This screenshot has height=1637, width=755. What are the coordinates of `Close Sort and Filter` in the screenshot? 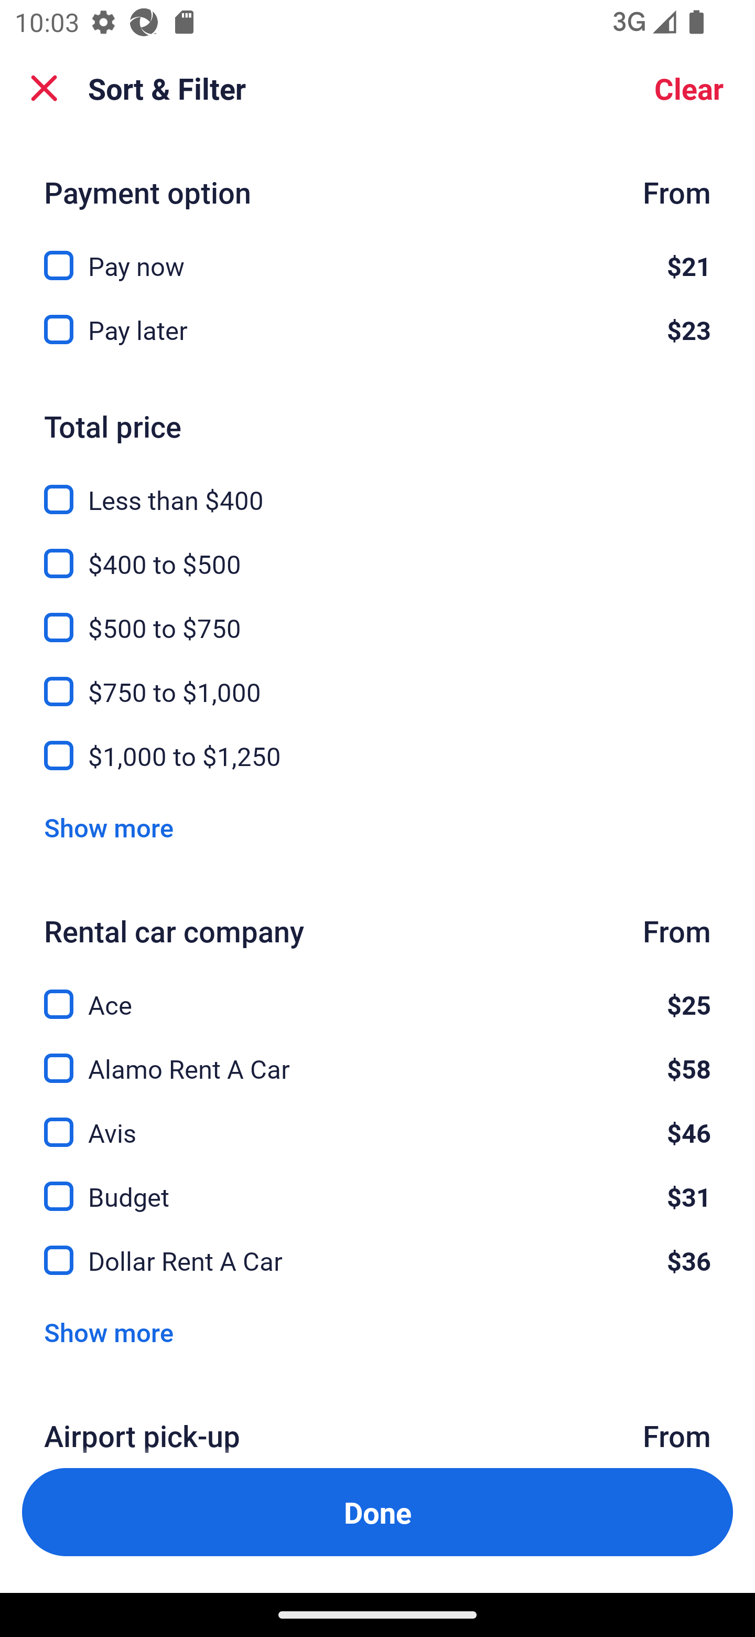 It's located at (44, 88).